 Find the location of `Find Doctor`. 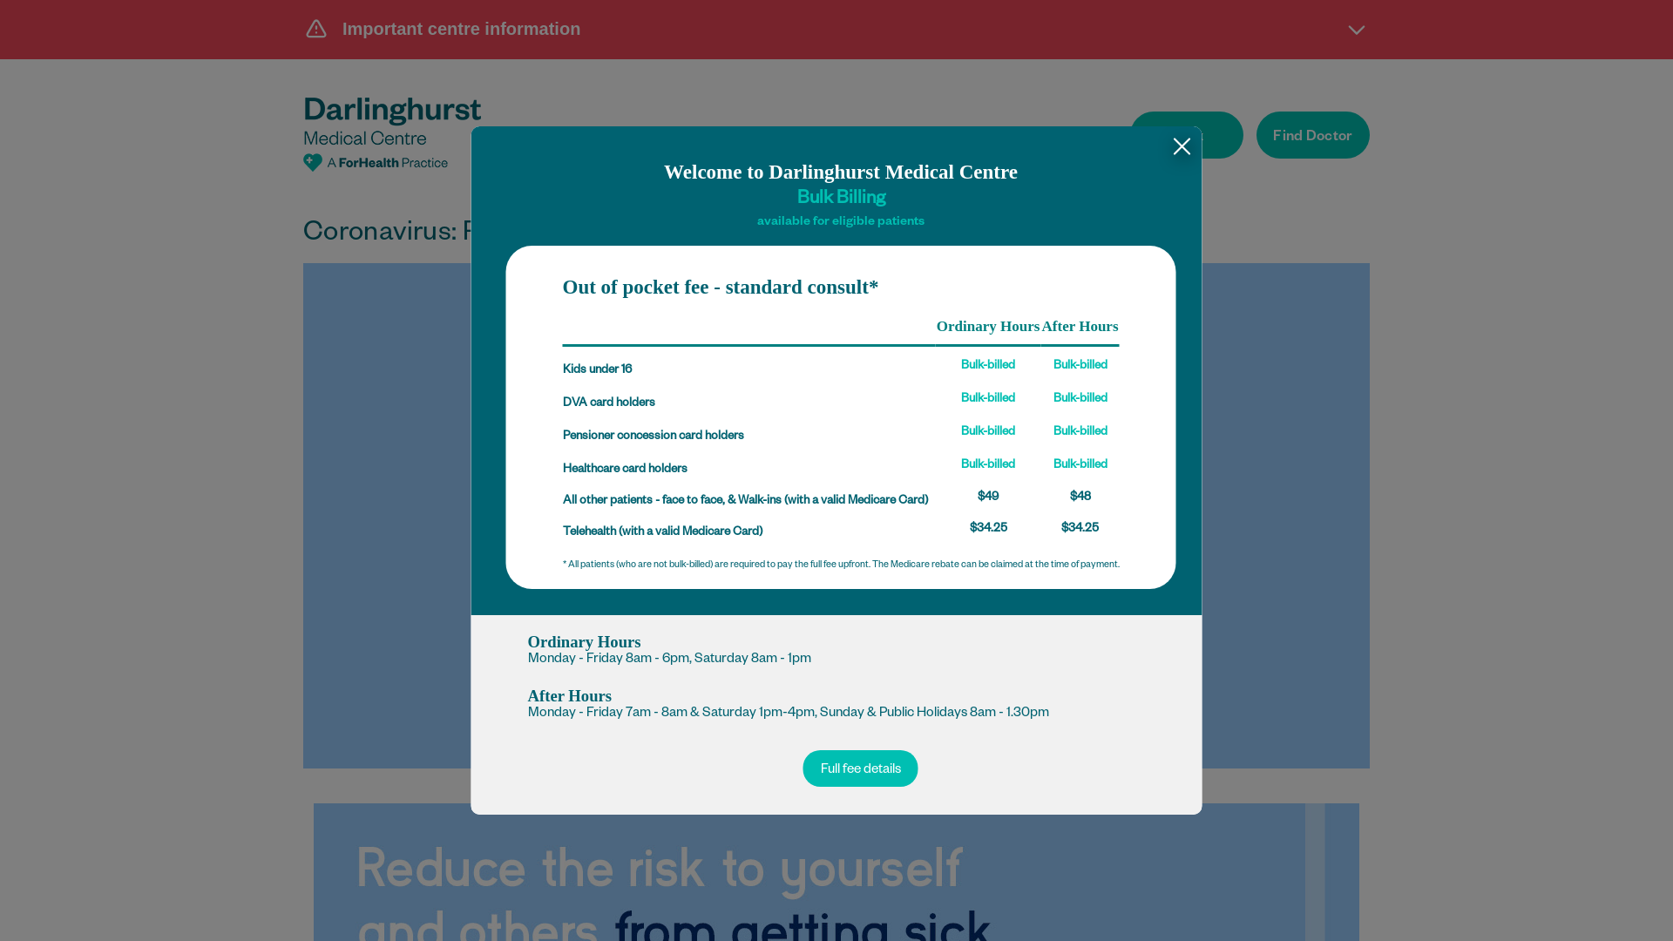

Find Doctor is located at coordinates (1313, 135).